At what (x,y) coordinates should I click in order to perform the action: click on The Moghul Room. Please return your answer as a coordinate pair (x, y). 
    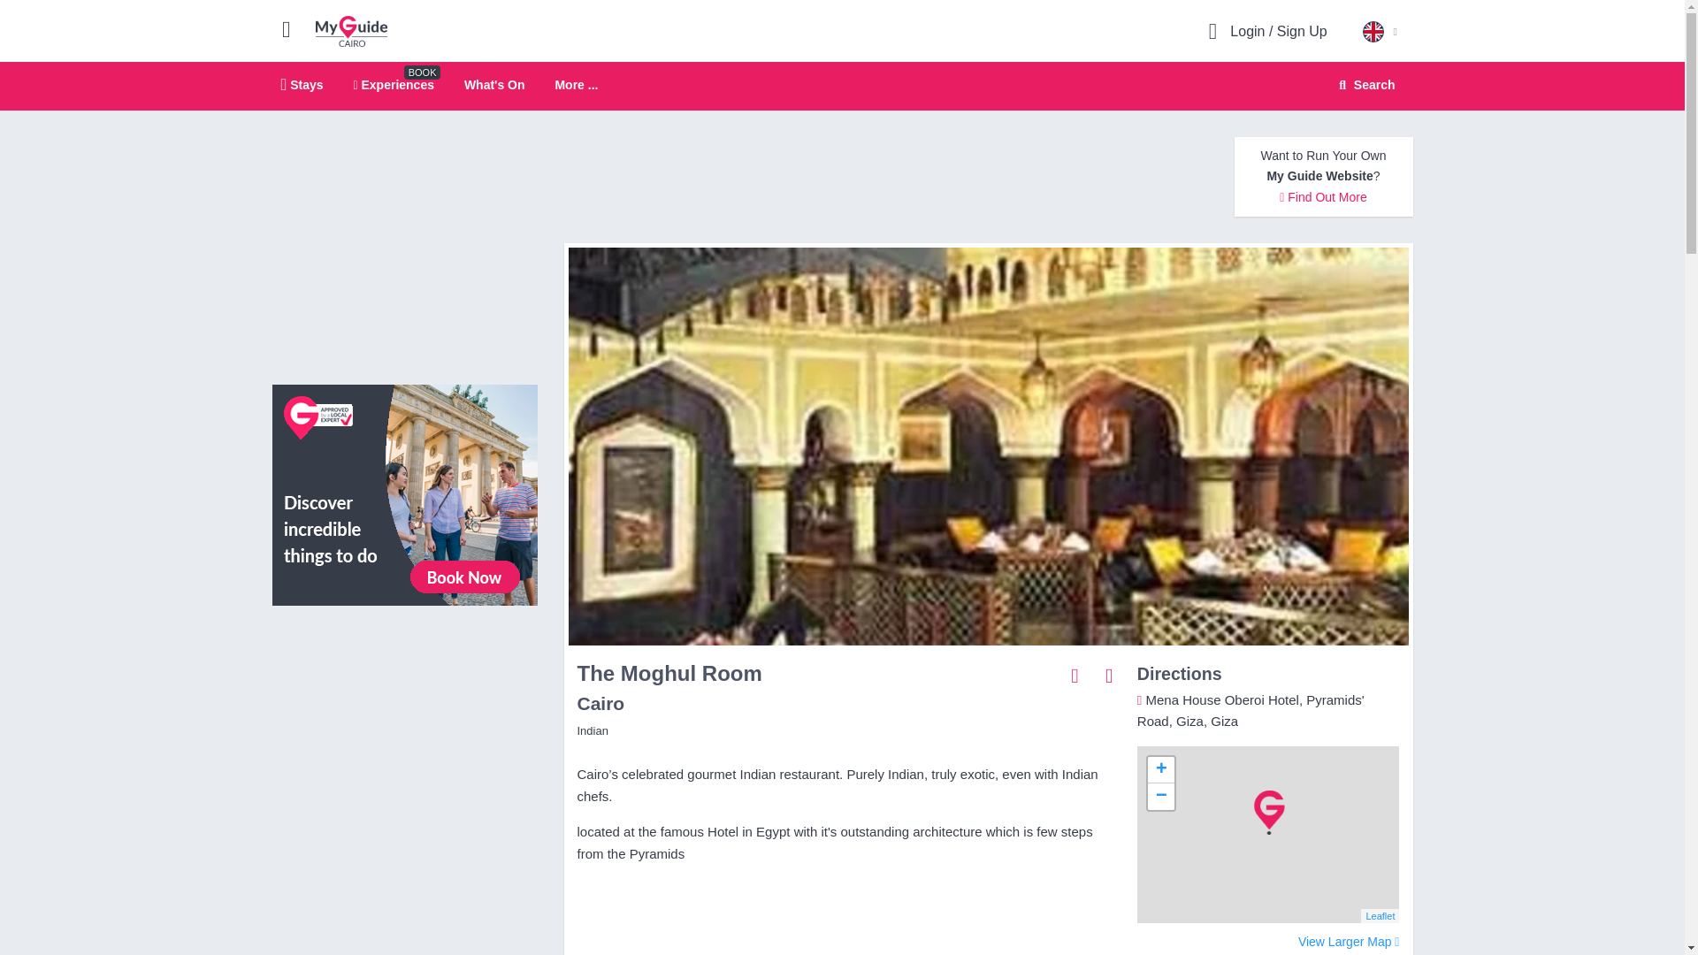
    Looking at the image, I should click on (1160, 796).